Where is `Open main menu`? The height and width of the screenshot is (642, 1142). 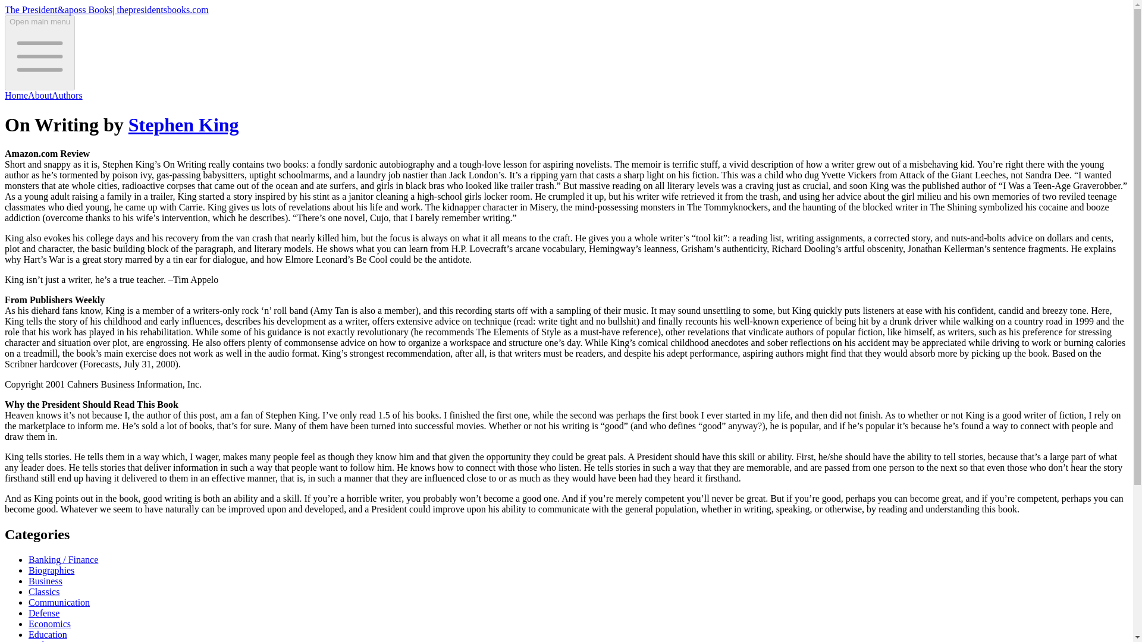 Open main menu is located at coordinates (39, 52).